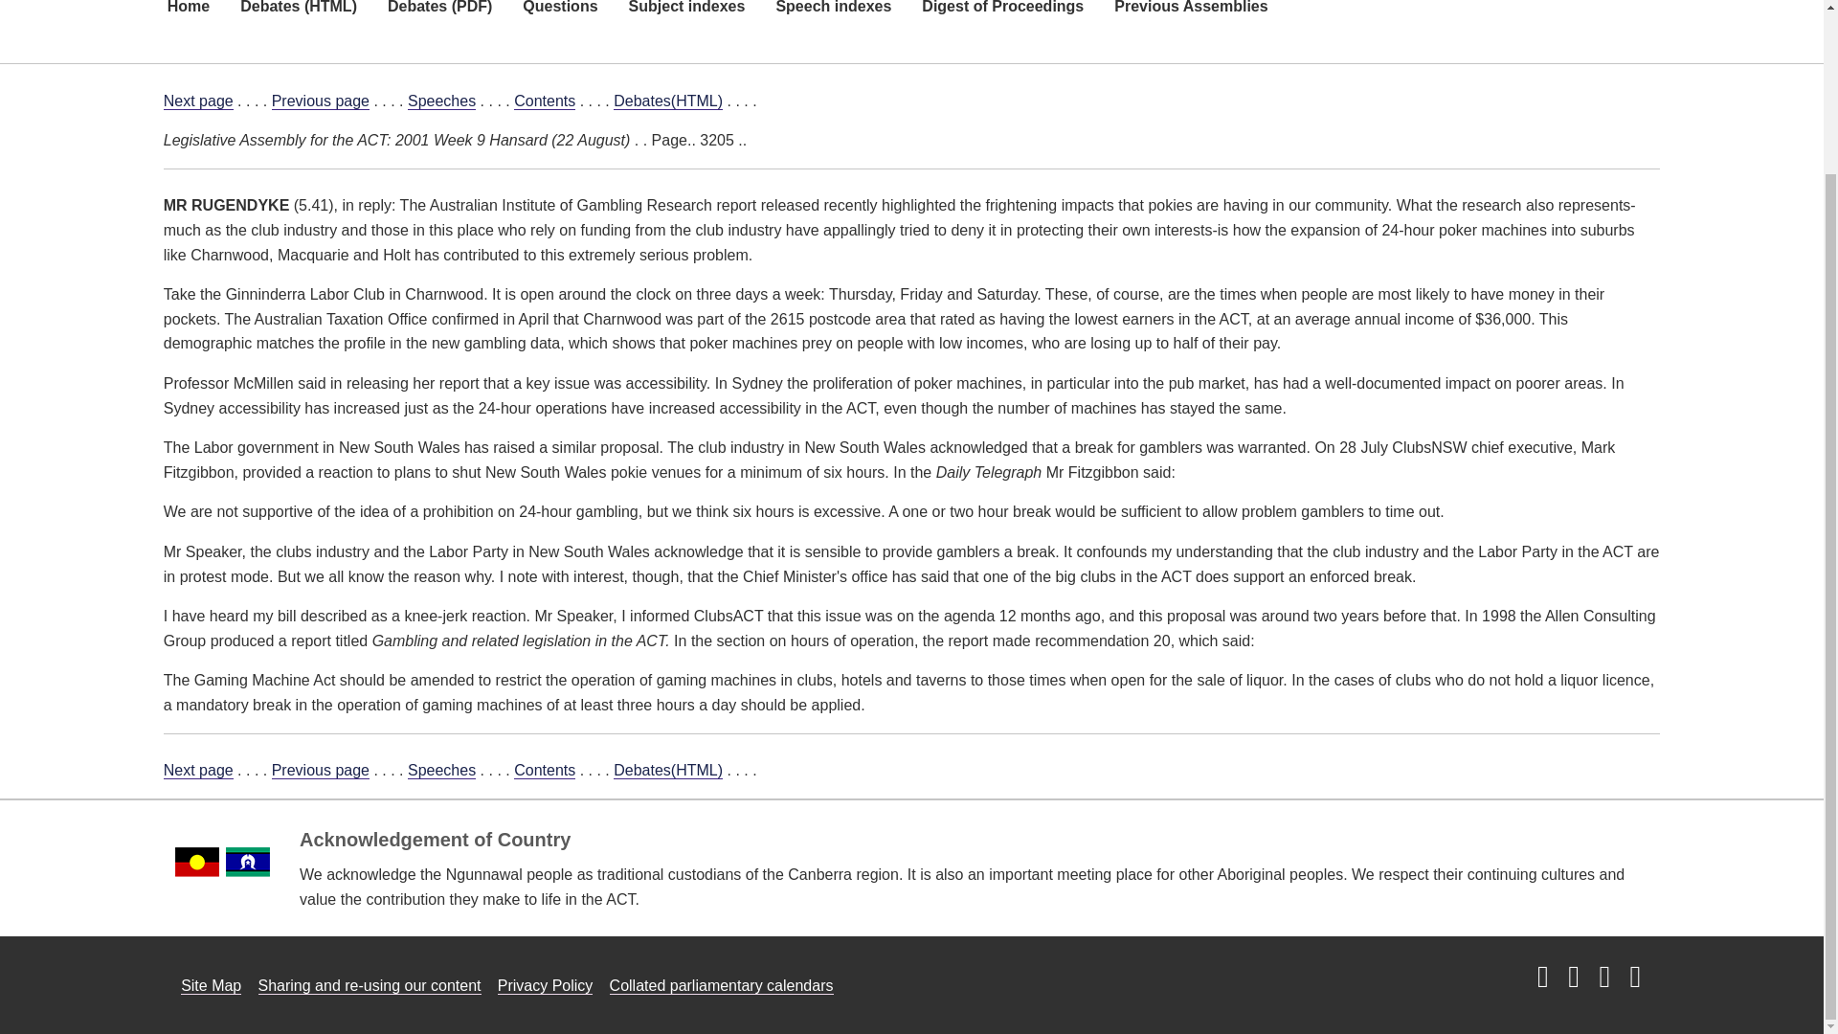  I want to click on Contents, so click(544, 101).